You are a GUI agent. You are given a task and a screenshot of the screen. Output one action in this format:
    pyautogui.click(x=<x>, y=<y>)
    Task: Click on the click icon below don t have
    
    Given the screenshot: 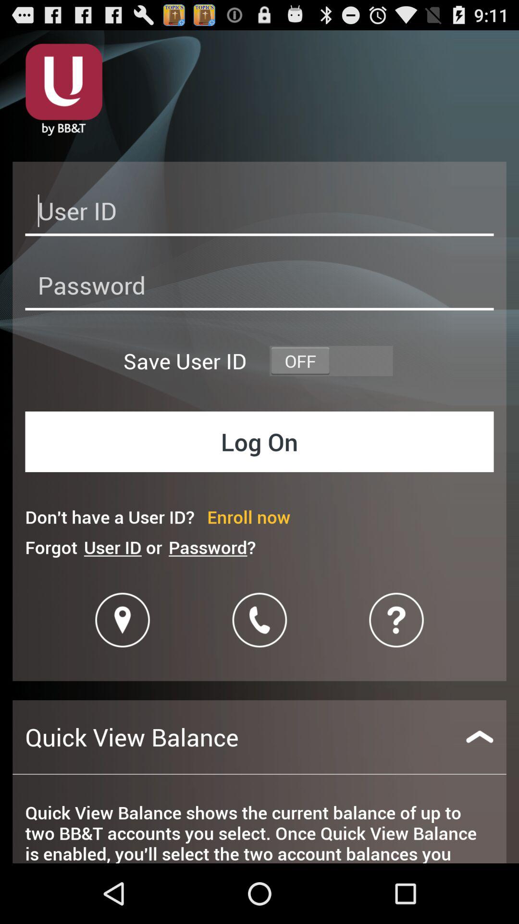 What is the action you would take?
    pyautogui.click(x=212, y=547)
    